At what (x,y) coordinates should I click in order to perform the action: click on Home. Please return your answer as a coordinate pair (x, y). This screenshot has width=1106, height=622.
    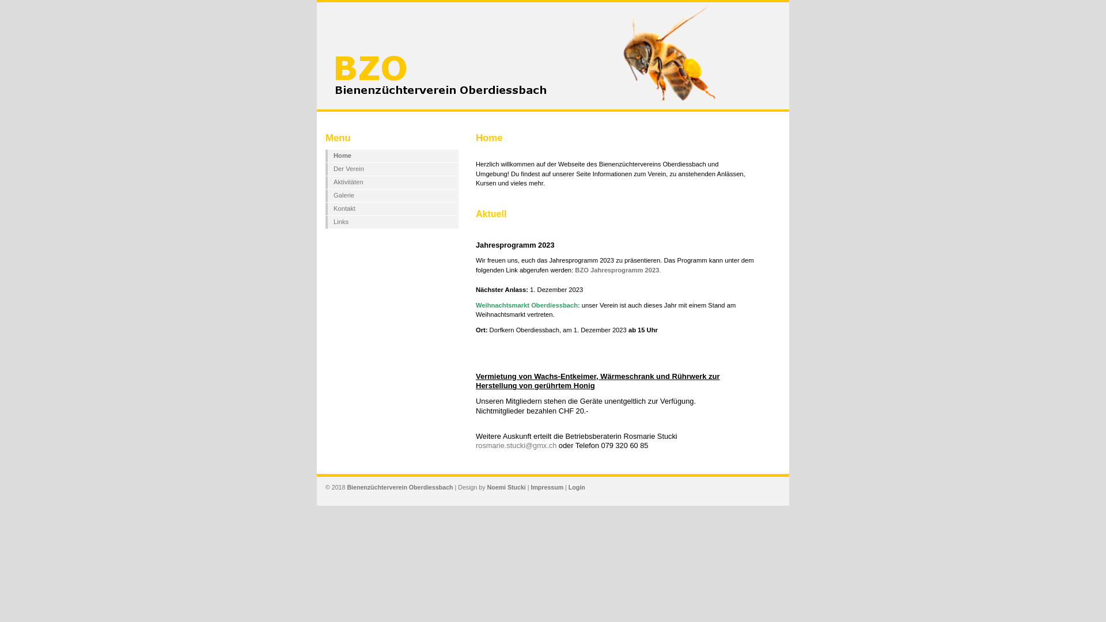
    Looking at the image, I should click on (392, 156).